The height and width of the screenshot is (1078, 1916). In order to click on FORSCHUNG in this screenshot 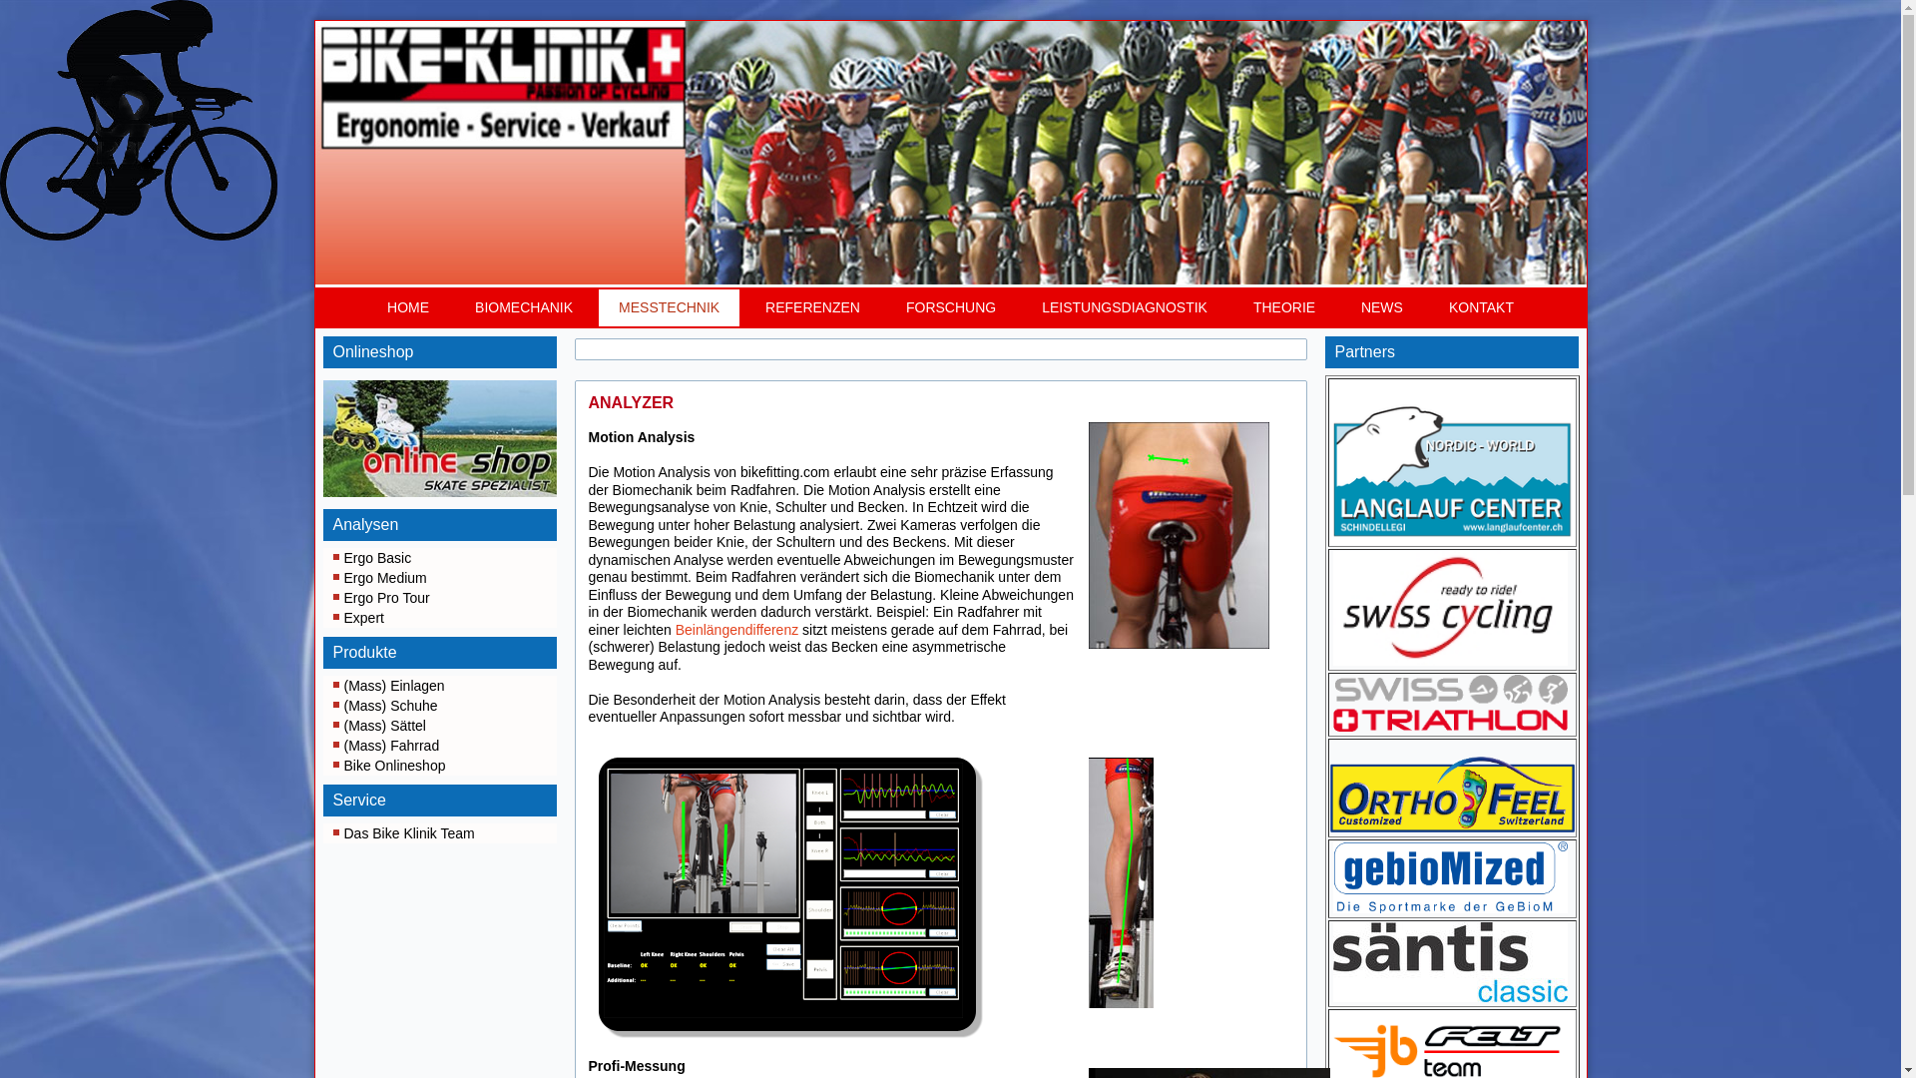, I will do `click(950, 307)`.